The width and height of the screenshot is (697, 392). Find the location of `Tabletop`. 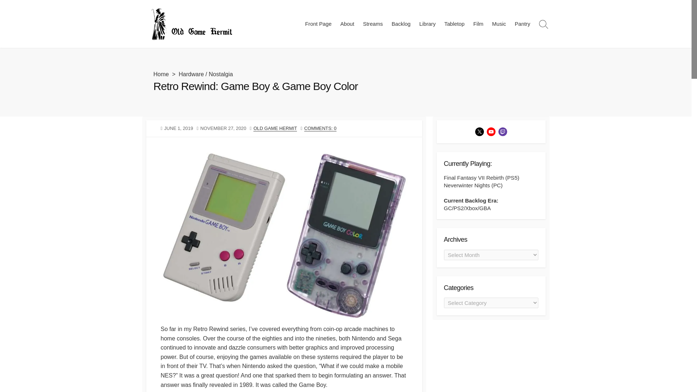

Tabletop is located at coordinates (455, 24).